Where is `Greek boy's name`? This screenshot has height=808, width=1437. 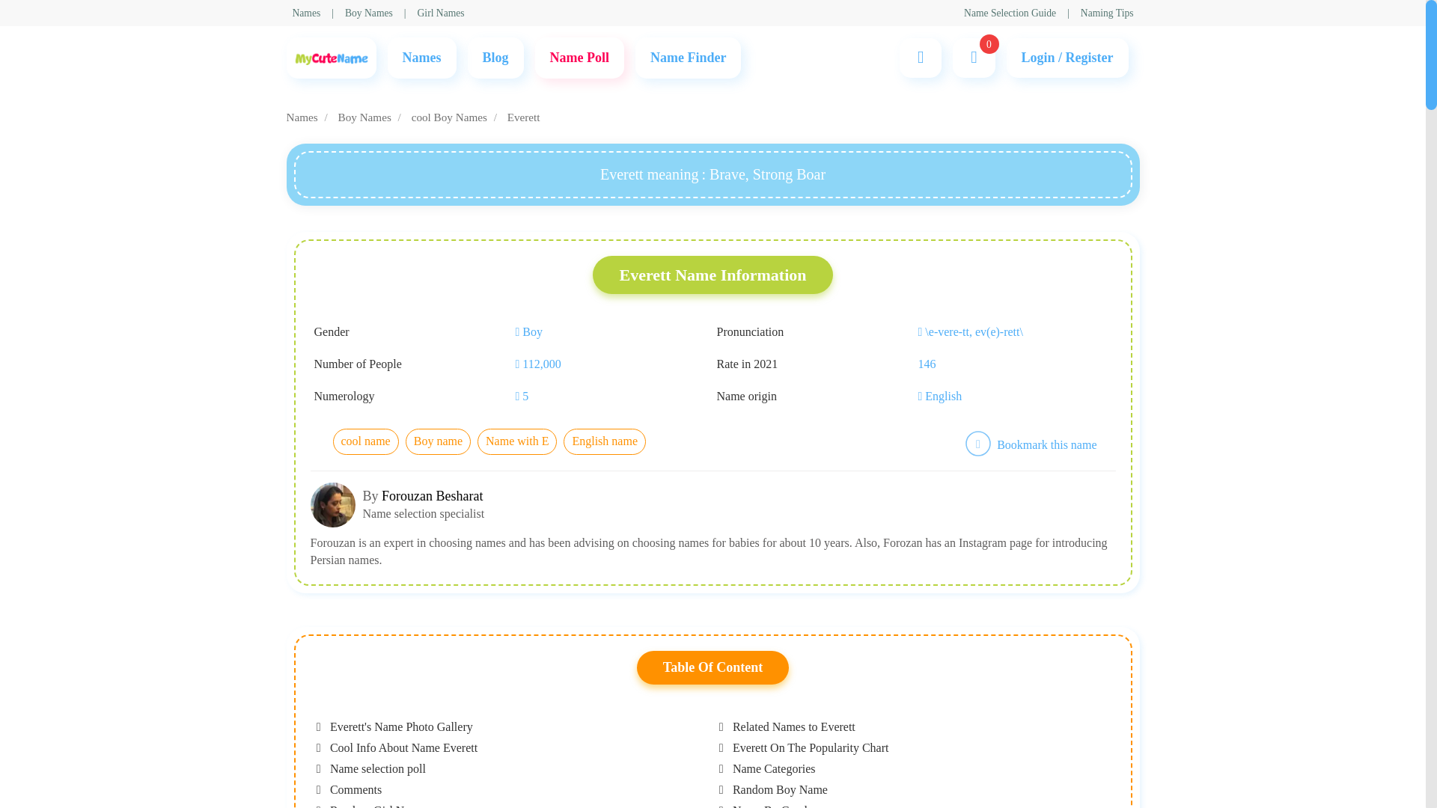
Greek boy's name is located at coordinates (506, 251).